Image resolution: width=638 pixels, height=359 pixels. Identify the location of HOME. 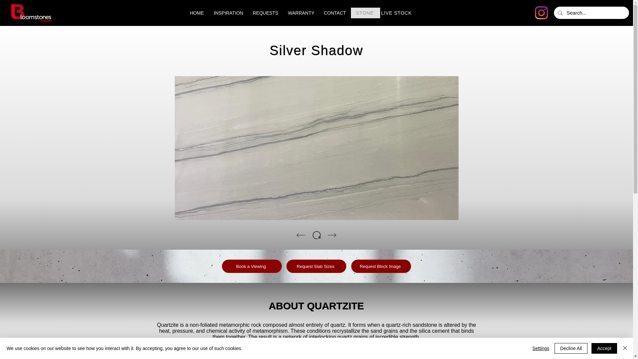
(197, 13).